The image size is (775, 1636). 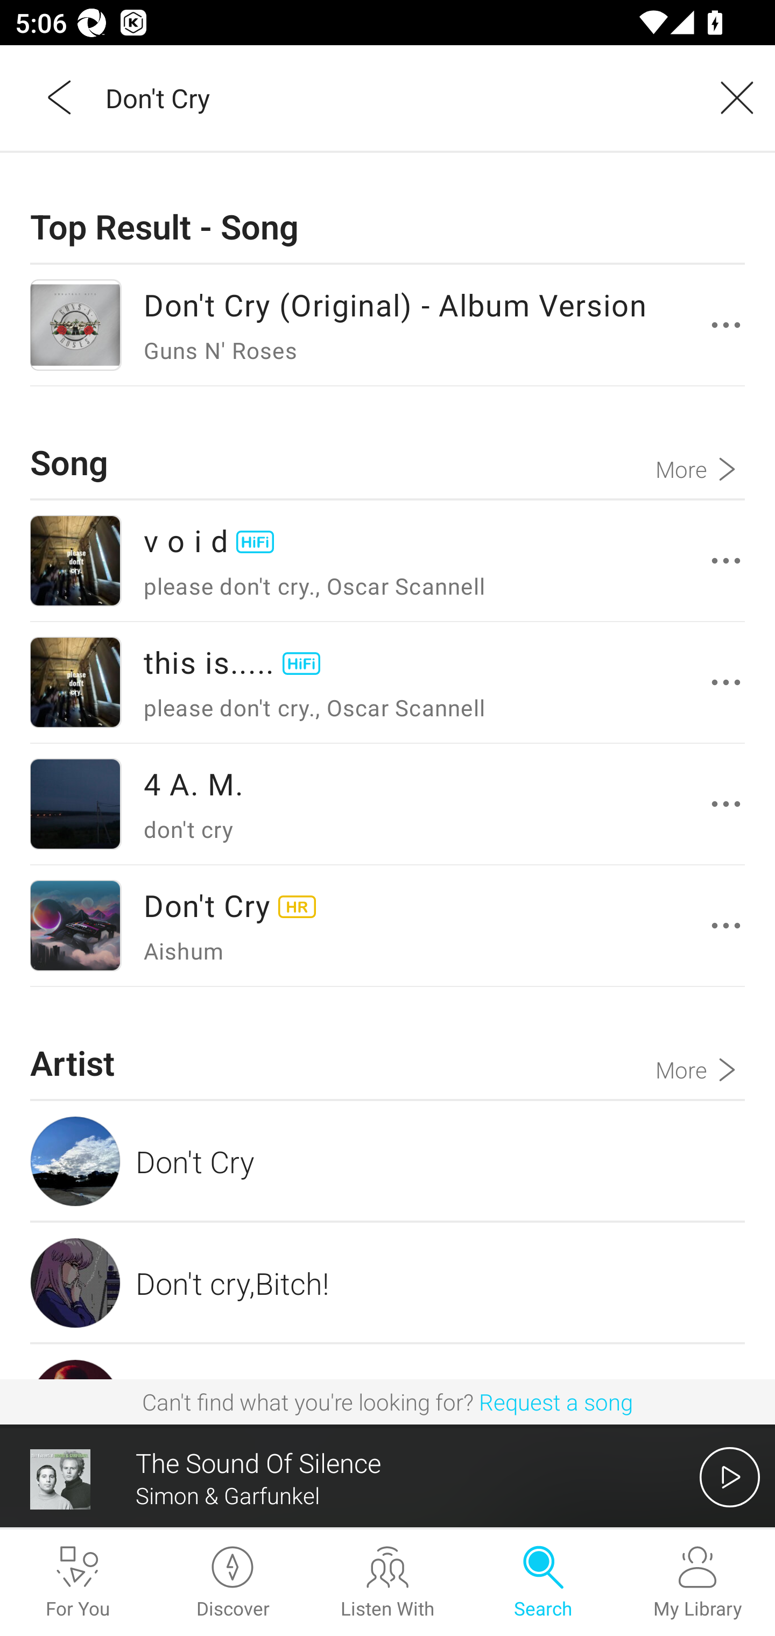 What do you see at coordinates (387, 1282) in the screenshot?
I see `Don't cry,Bitch!` at bounding box center [387, 1282].